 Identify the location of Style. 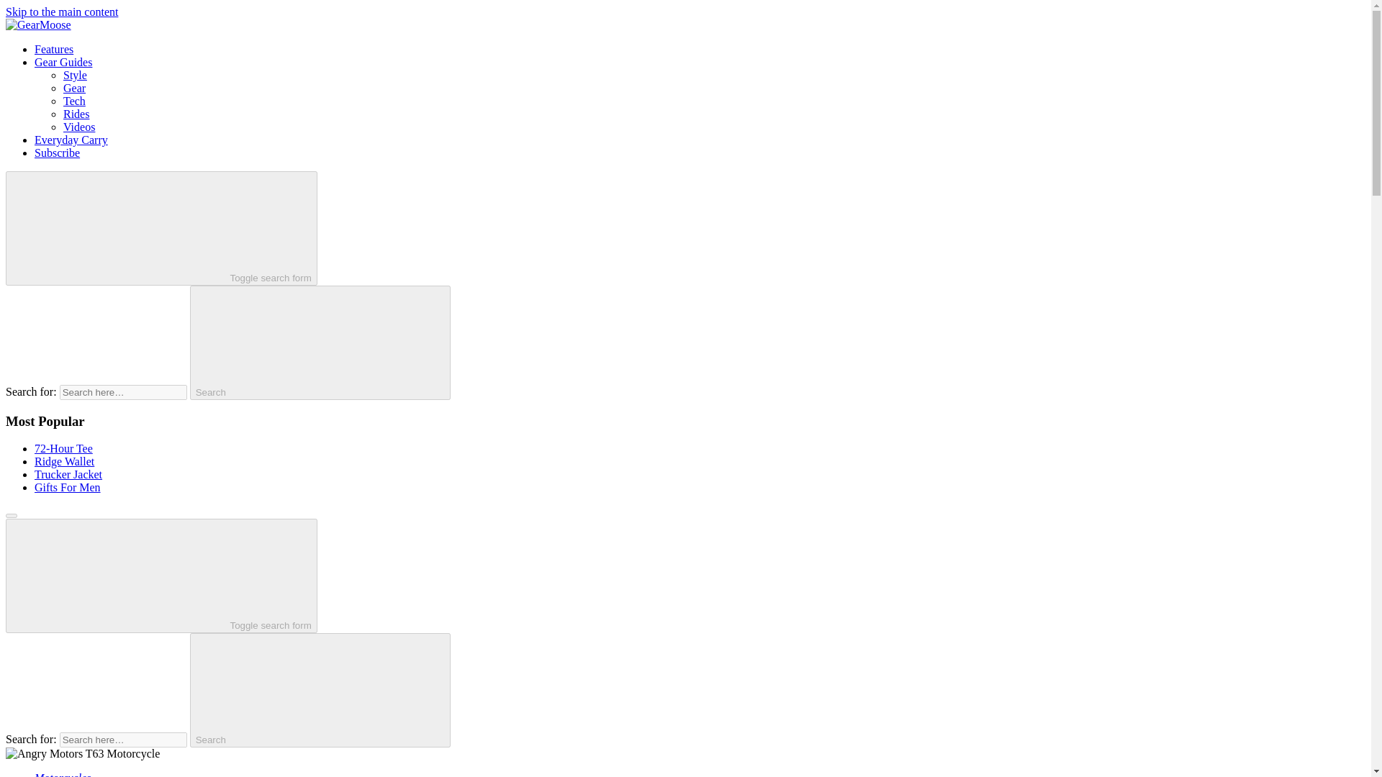
(75, 75).